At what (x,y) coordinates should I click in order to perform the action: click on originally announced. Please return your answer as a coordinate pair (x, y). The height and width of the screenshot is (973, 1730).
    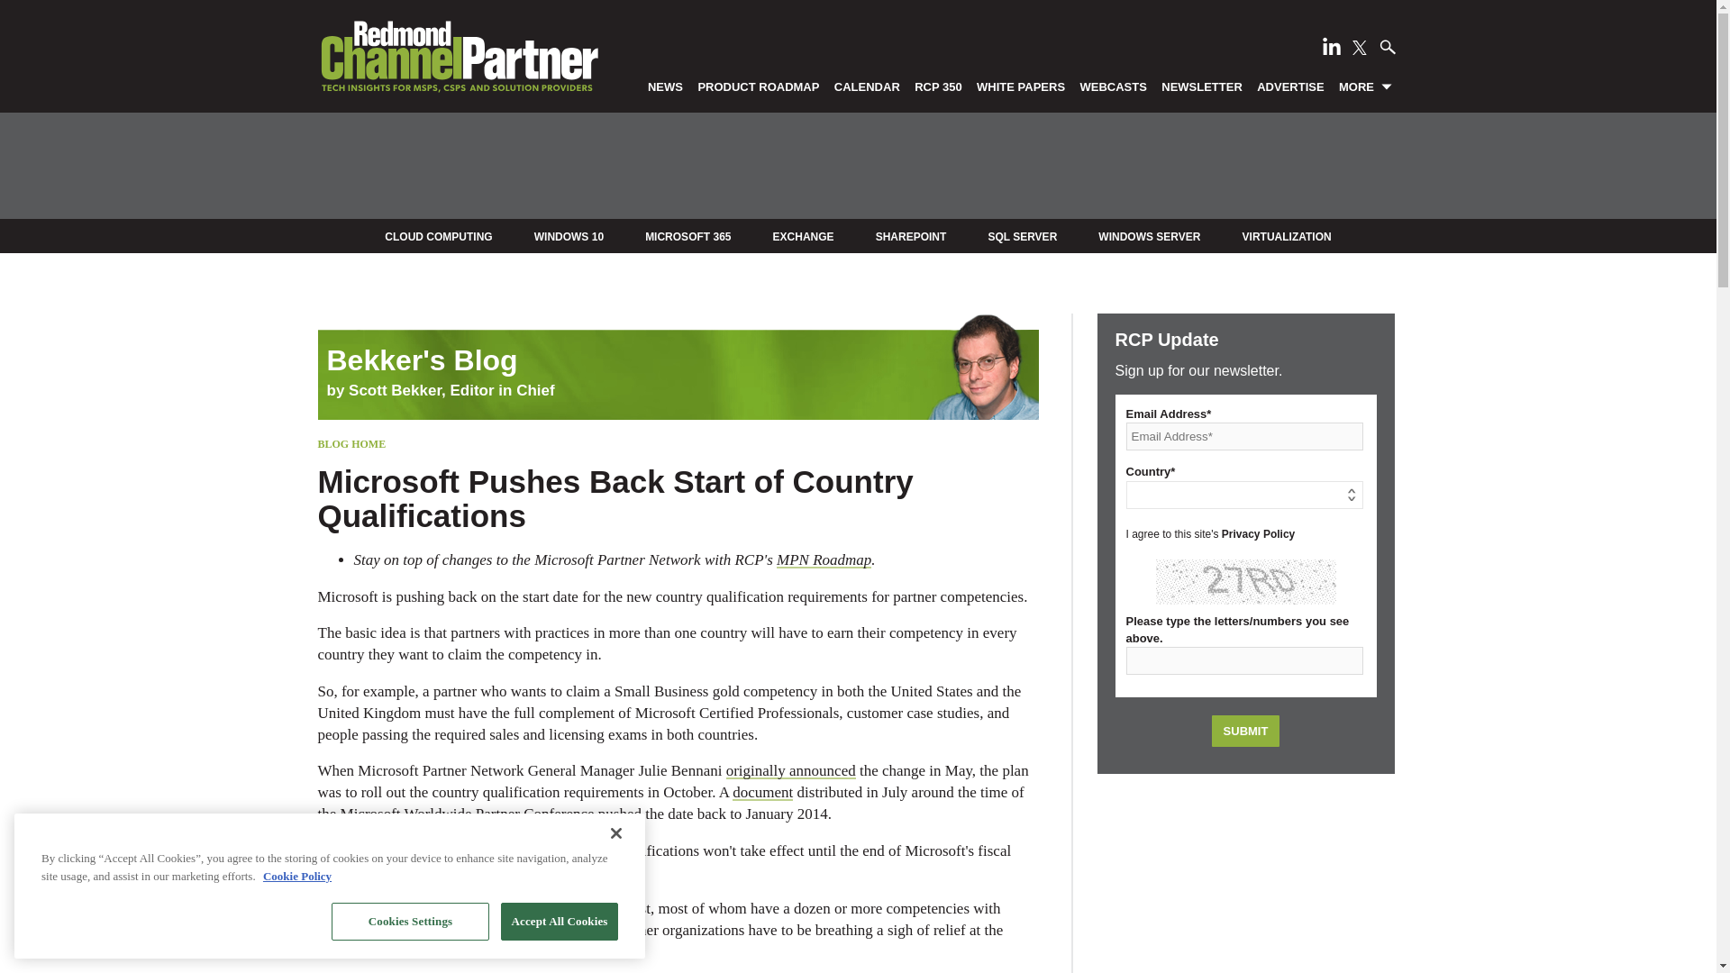
    Looking at the image, I should click on (791, 770).